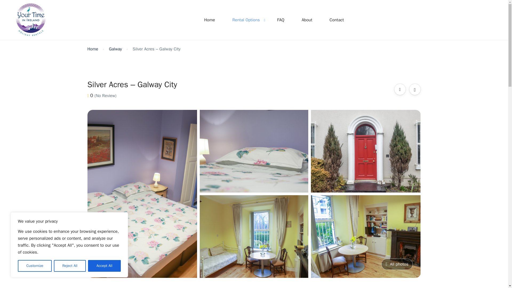 Image resolution: width=512 pixels, height=288 pixels. I want to click on FAQ, so click(281, 20).